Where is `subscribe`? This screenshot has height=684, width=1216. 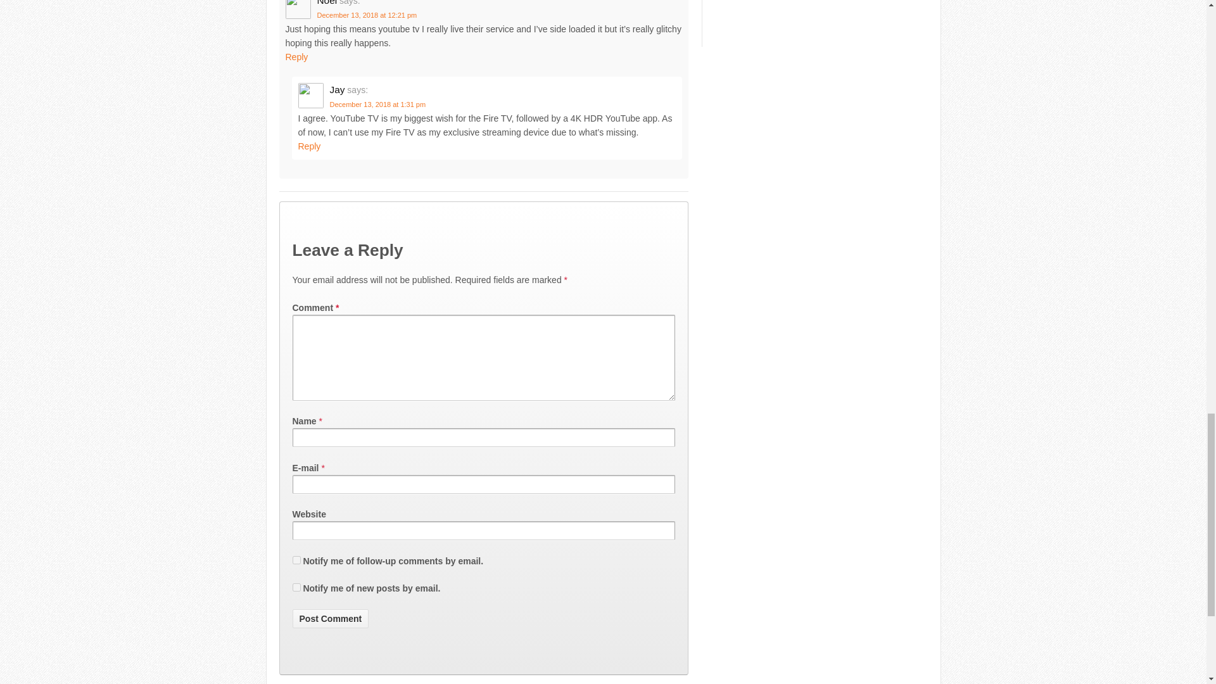 subscribe is located at coordinates (296, 560).